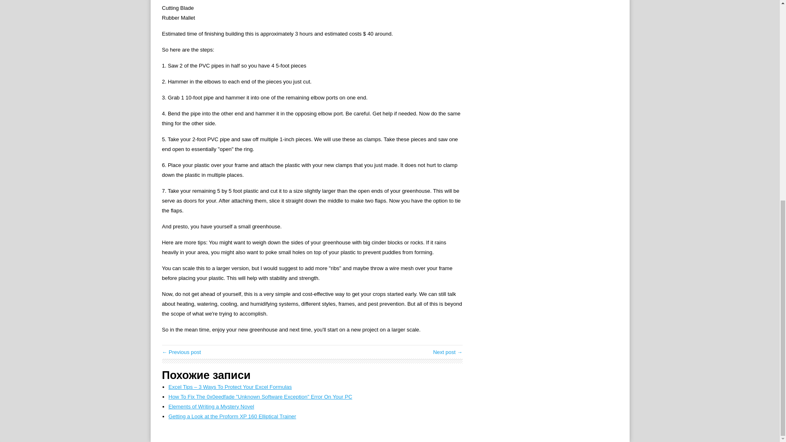 This screenshot has width=786, height=442. I want to click on Elements of Writing a Mystery Novel, so click(211, 407).